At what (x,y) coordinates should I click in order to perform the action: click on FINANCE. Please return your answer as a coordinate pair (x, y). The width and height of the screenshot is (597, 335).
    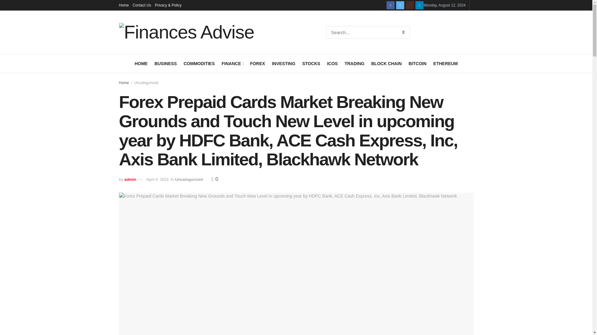
    Looking at the image, I should click on (232, 63).